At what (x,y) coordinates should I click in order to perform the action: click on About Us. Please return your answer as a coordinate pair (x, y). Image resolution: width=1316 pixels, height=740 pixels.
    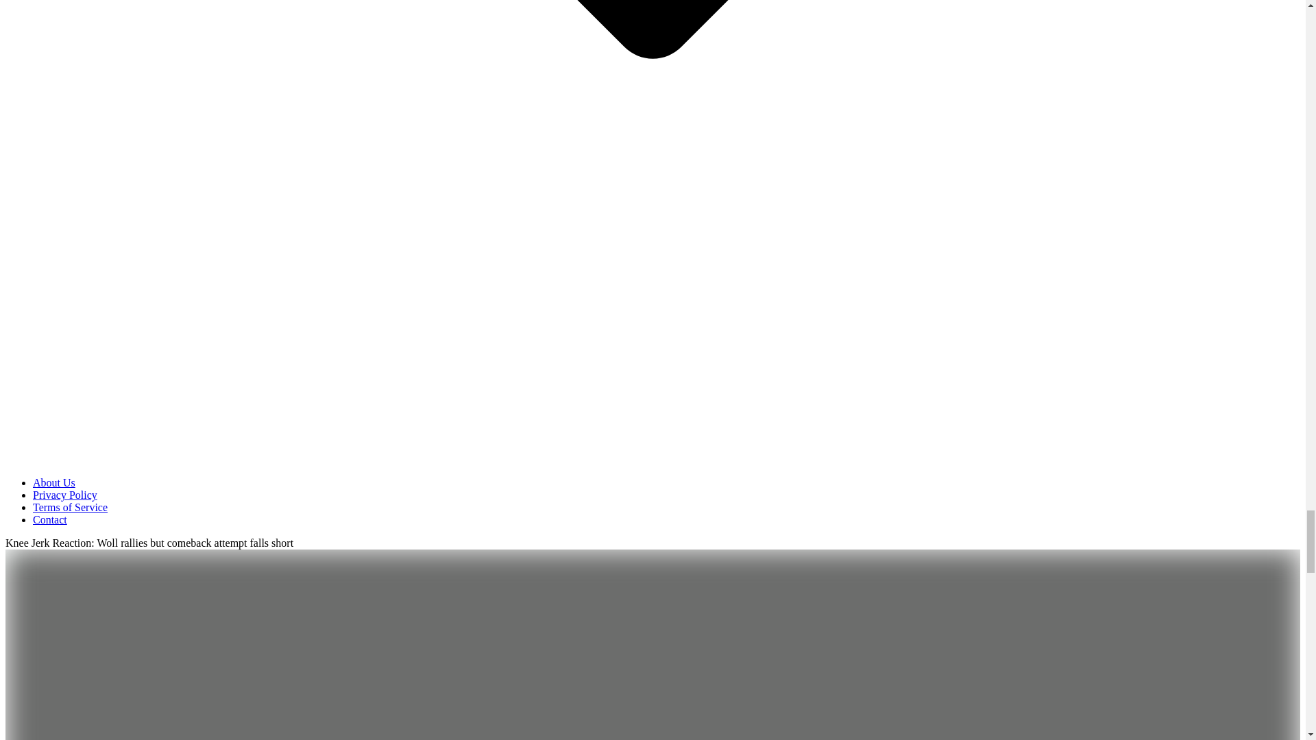
    Looking at the image, I should click on (53, 482).